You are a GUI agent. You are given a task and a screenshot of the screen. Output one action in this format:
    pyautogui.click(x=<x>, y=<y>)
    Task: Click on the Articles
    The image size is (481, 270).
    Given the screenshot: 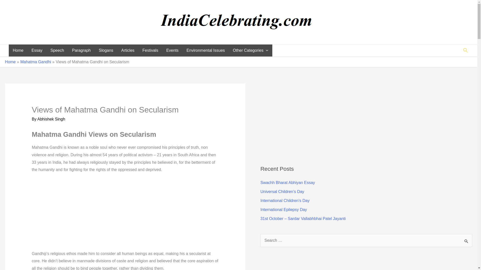 What is the action you would take?
    pyautogui.click(x=128, y=50)
    